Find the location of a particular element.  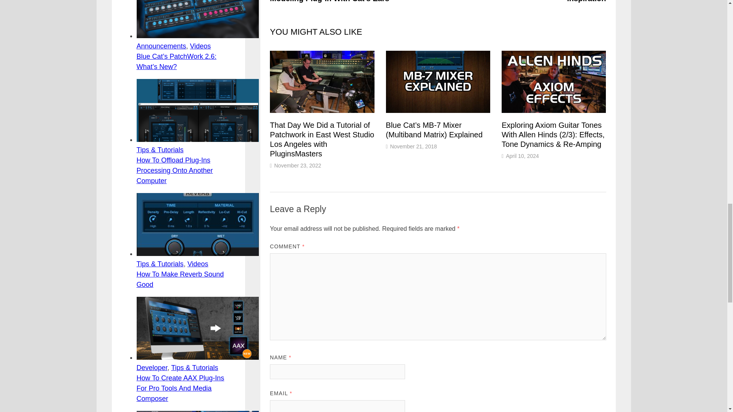

April 10, 2024 is located at coordinates (522, 155).